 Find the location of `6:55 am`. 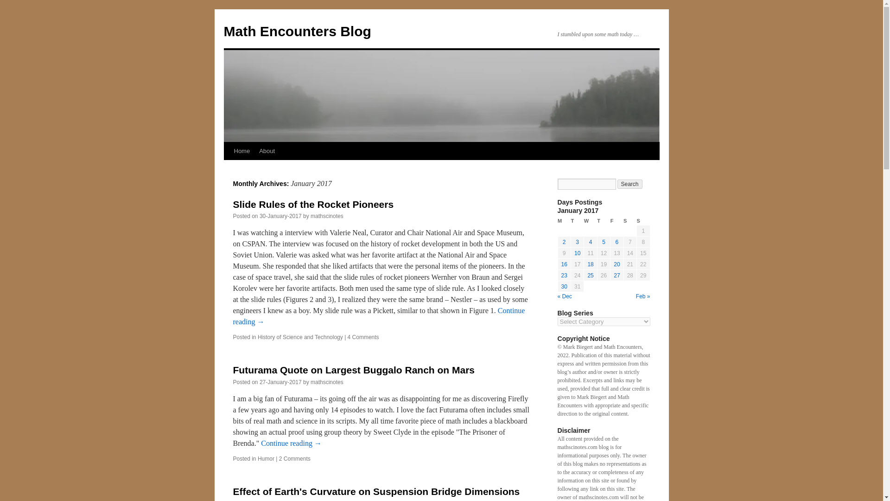

6:55 am is located at coordinates (280, 382).